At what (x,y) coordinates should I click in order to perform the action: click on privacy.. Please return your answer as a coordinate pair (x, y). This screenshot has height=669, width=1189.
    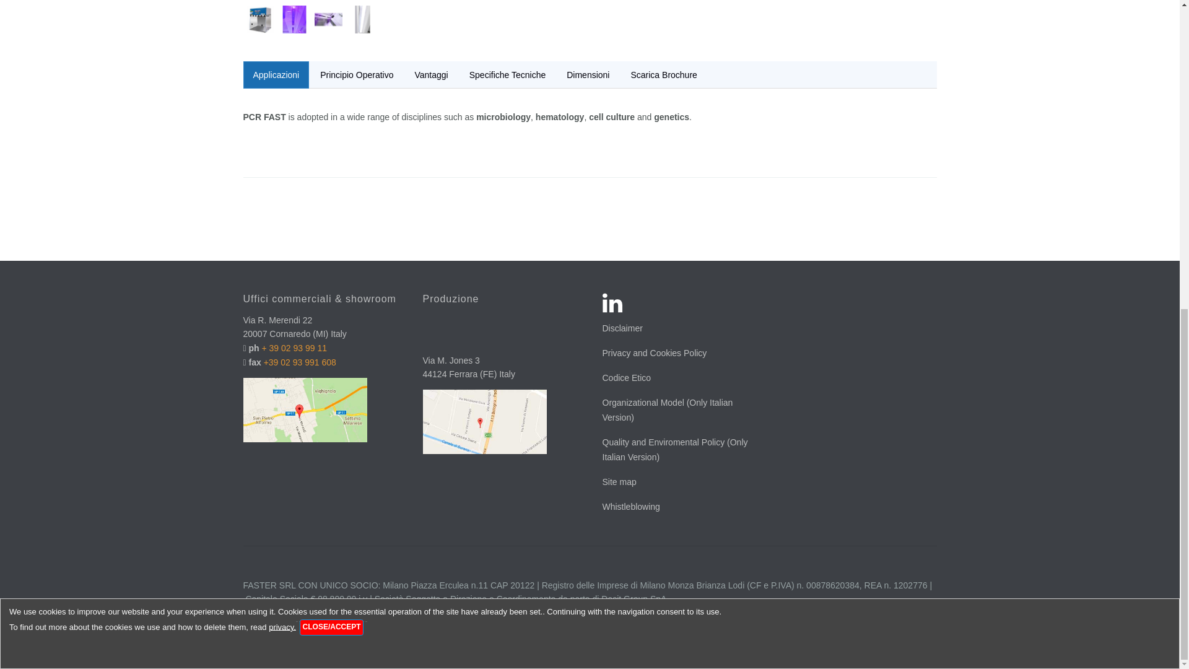
    Looking at the image, I should click on (282, 53).